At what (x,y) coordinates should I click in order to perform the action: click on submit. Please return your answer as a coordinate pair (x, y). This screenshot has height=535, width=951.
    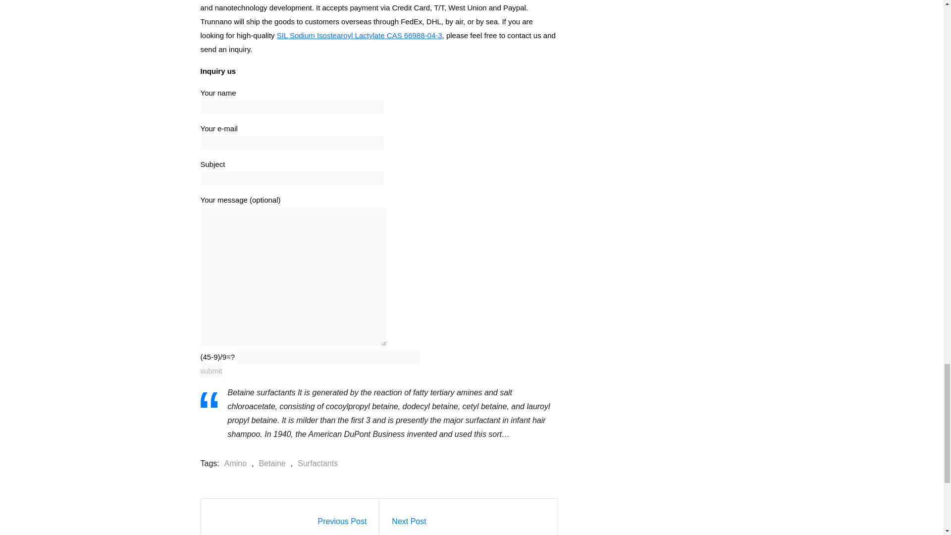
    Looking at the image, I should click on (211, 371).